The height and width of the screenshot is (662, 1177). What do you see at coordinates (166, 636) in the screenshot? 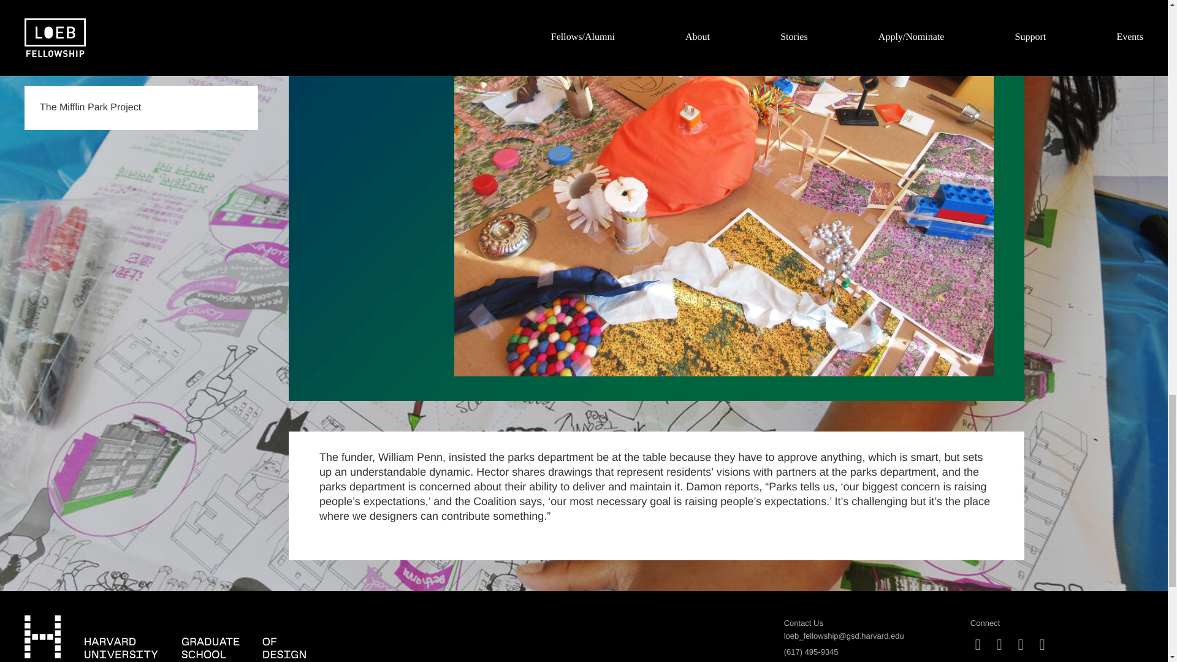
I see `Harvard Graduate School of Design` at bounding box center [166, 636].